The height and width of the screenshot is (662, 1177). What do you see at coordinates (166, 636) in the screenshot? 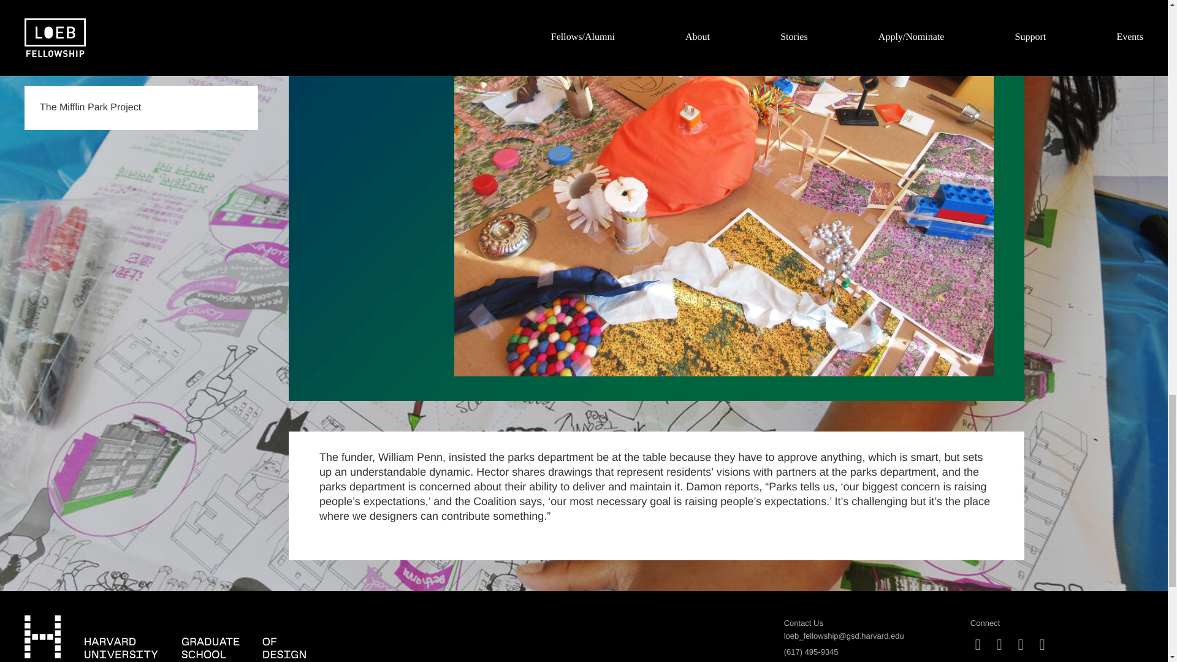
I see `Harvard Graduate School of Design` at bounding box center [166, 636].